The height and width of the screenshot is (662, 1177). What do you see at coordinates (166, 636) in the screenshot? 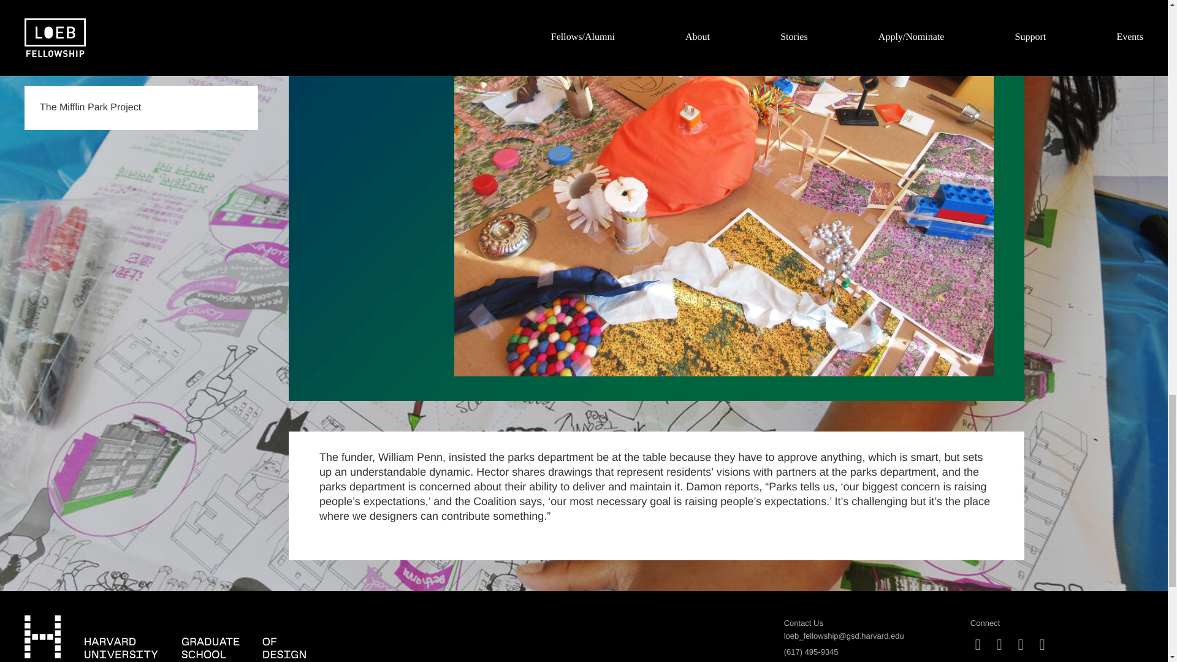
I see `Harvard Graduate School of Design` at bounding box center [166, 636].